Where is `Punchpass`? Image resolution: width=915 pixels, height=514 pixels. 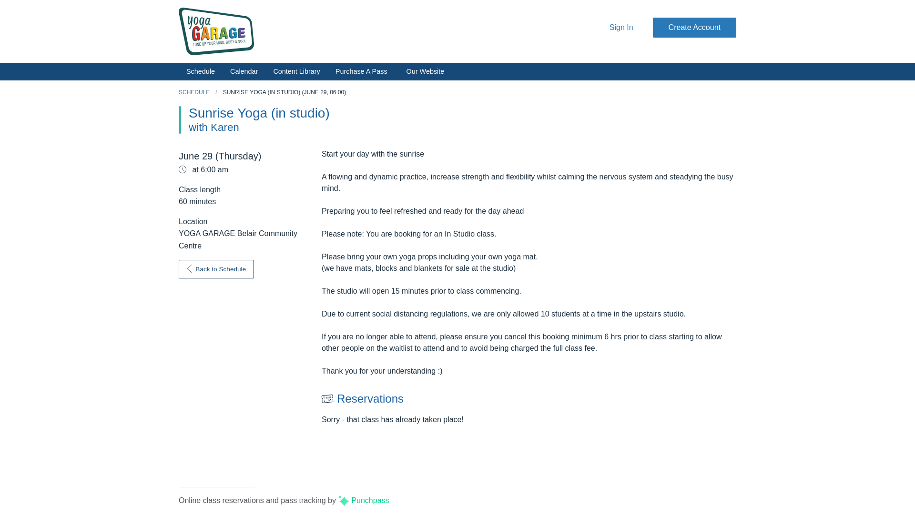 Punchpass is located at coordinates (363, 500).